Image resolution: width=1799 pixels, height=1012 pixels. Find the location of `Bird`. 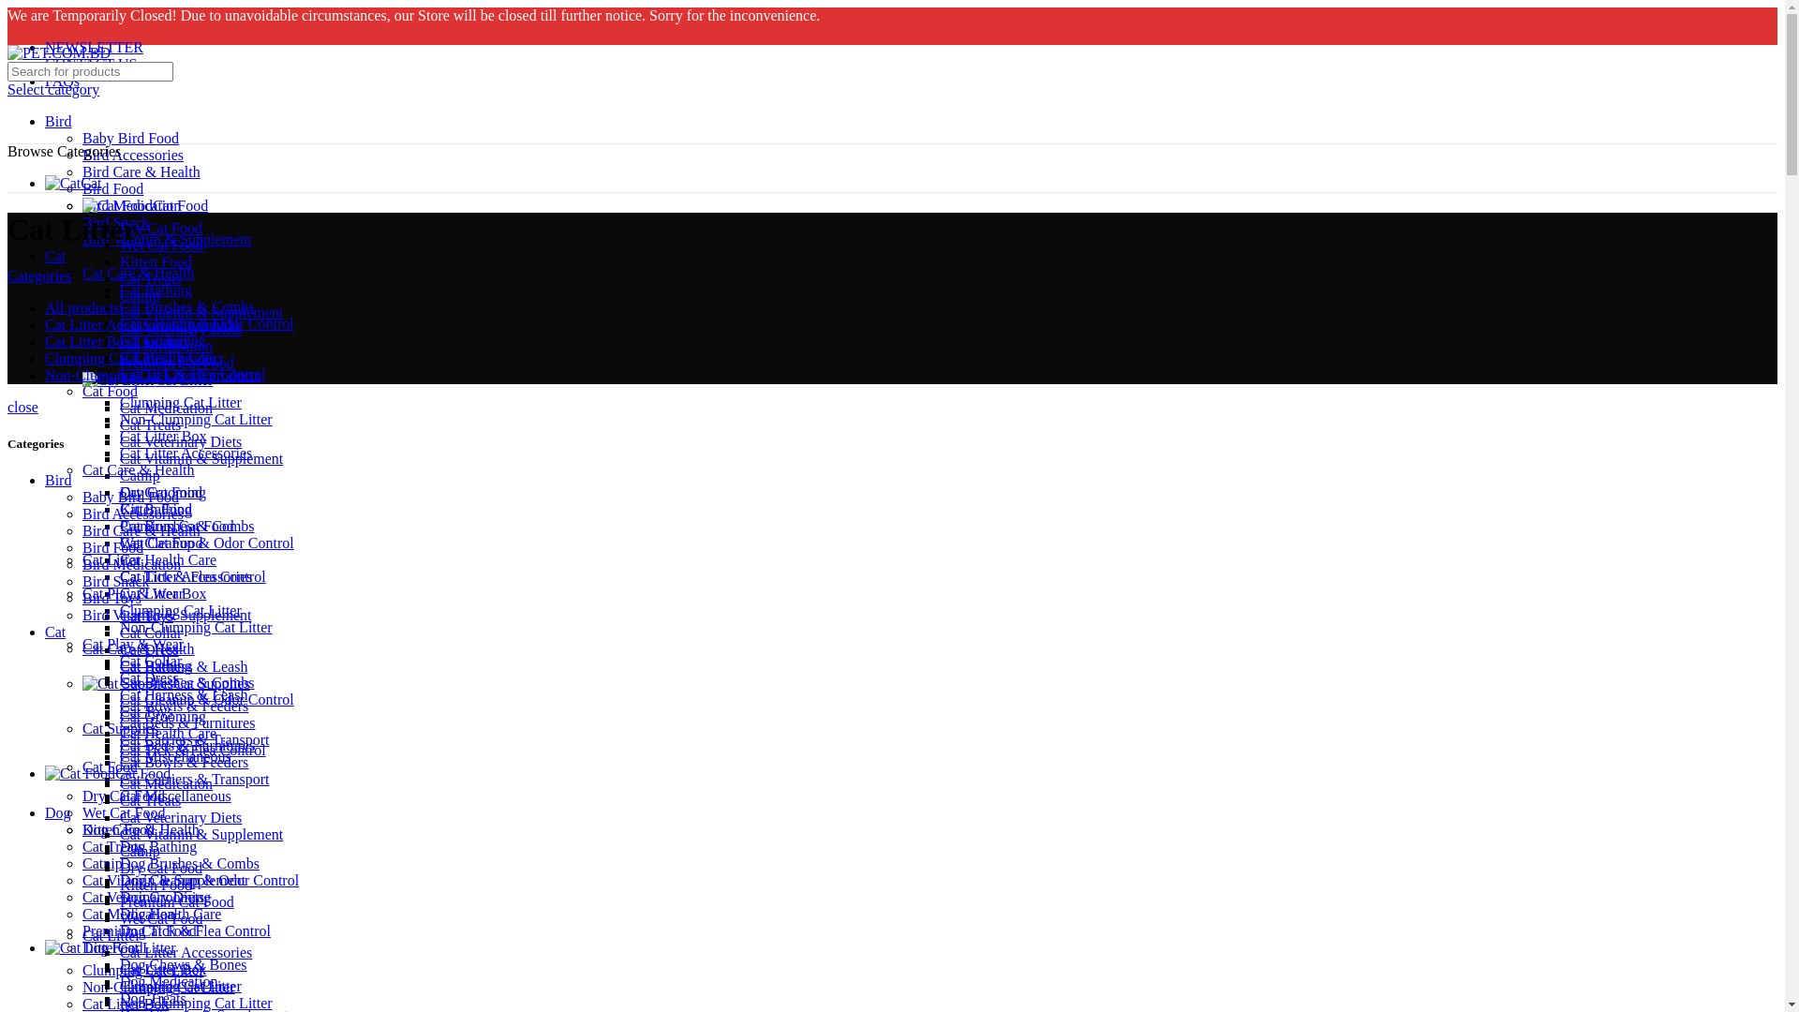

Bird is located at coordinates (58, 480).